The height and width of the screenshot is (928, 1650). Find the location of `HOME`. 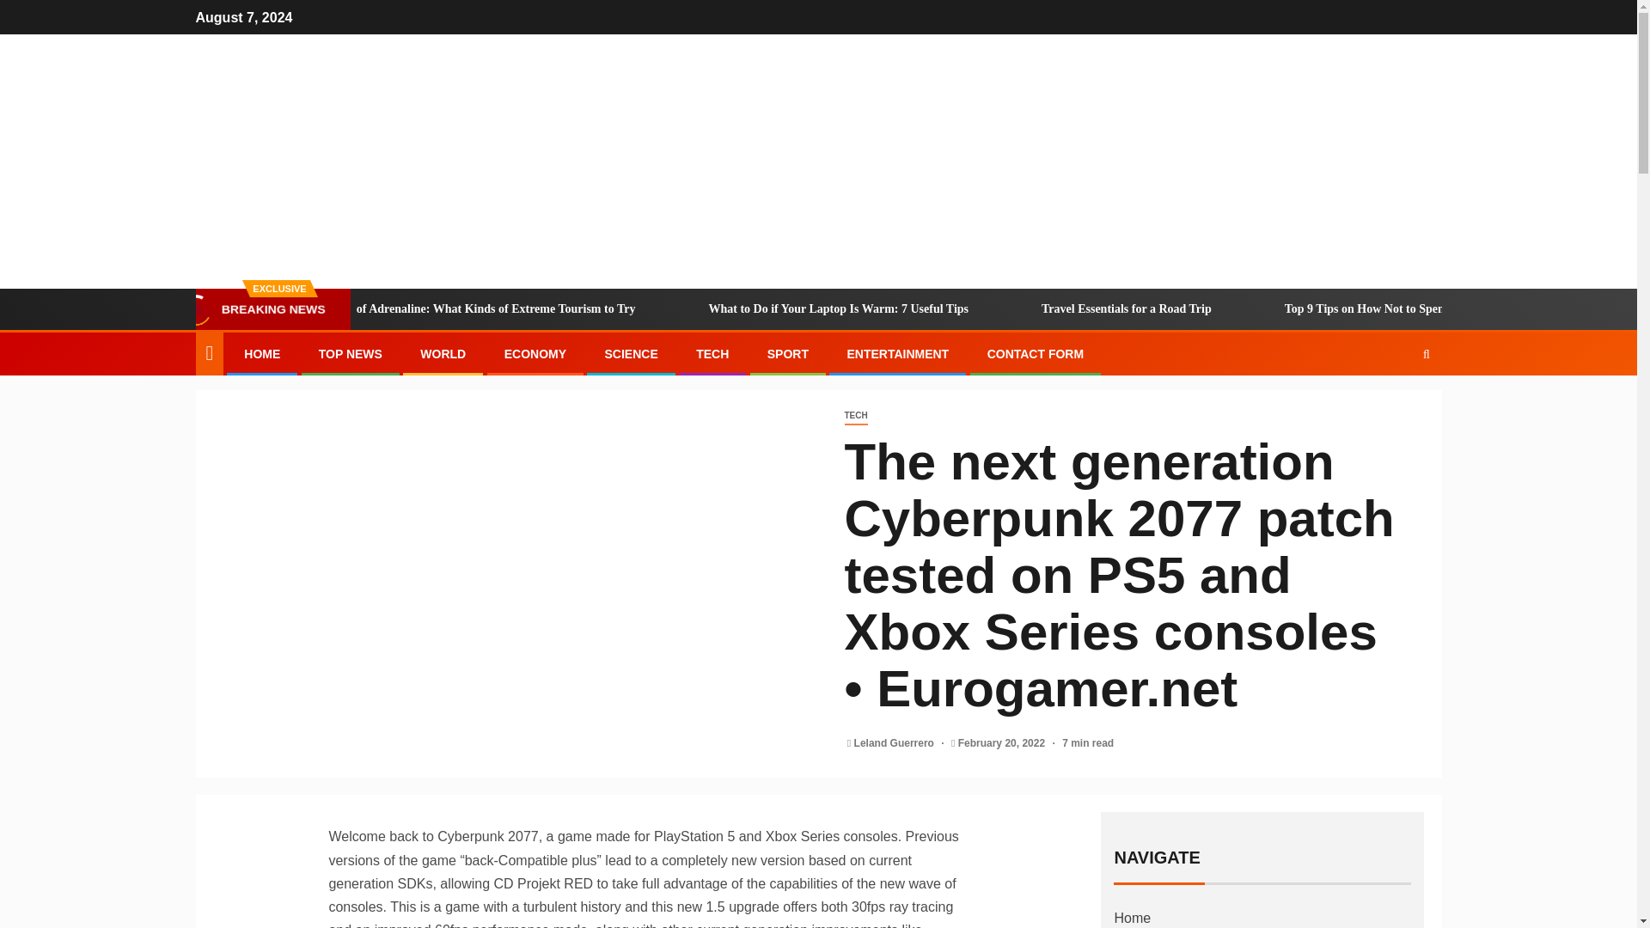

HOME is located at coordinates (262, 354).